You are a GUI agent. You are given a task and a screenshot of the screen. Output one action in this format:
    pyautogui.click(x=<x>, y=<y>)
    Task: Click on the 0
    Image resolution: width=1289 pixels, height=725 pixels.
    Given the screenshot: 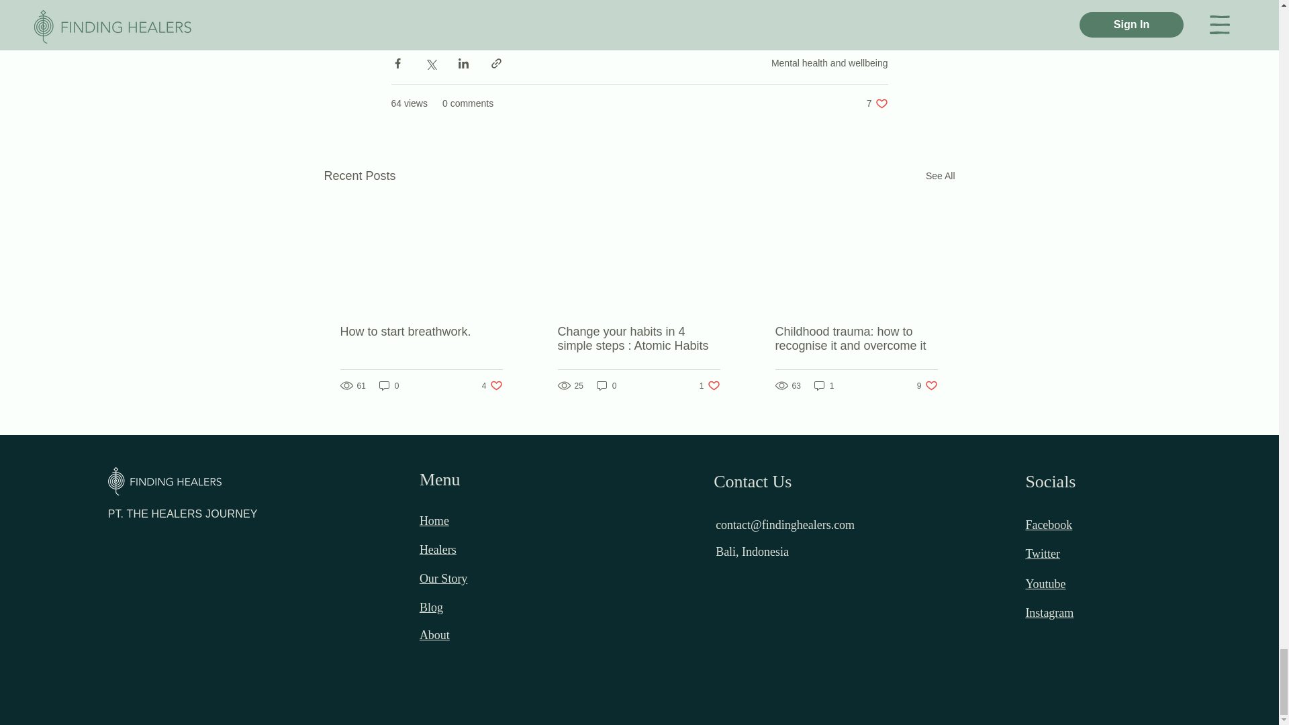 What is the action you would take?
    pyautogui.click(x=940, y=176)
    